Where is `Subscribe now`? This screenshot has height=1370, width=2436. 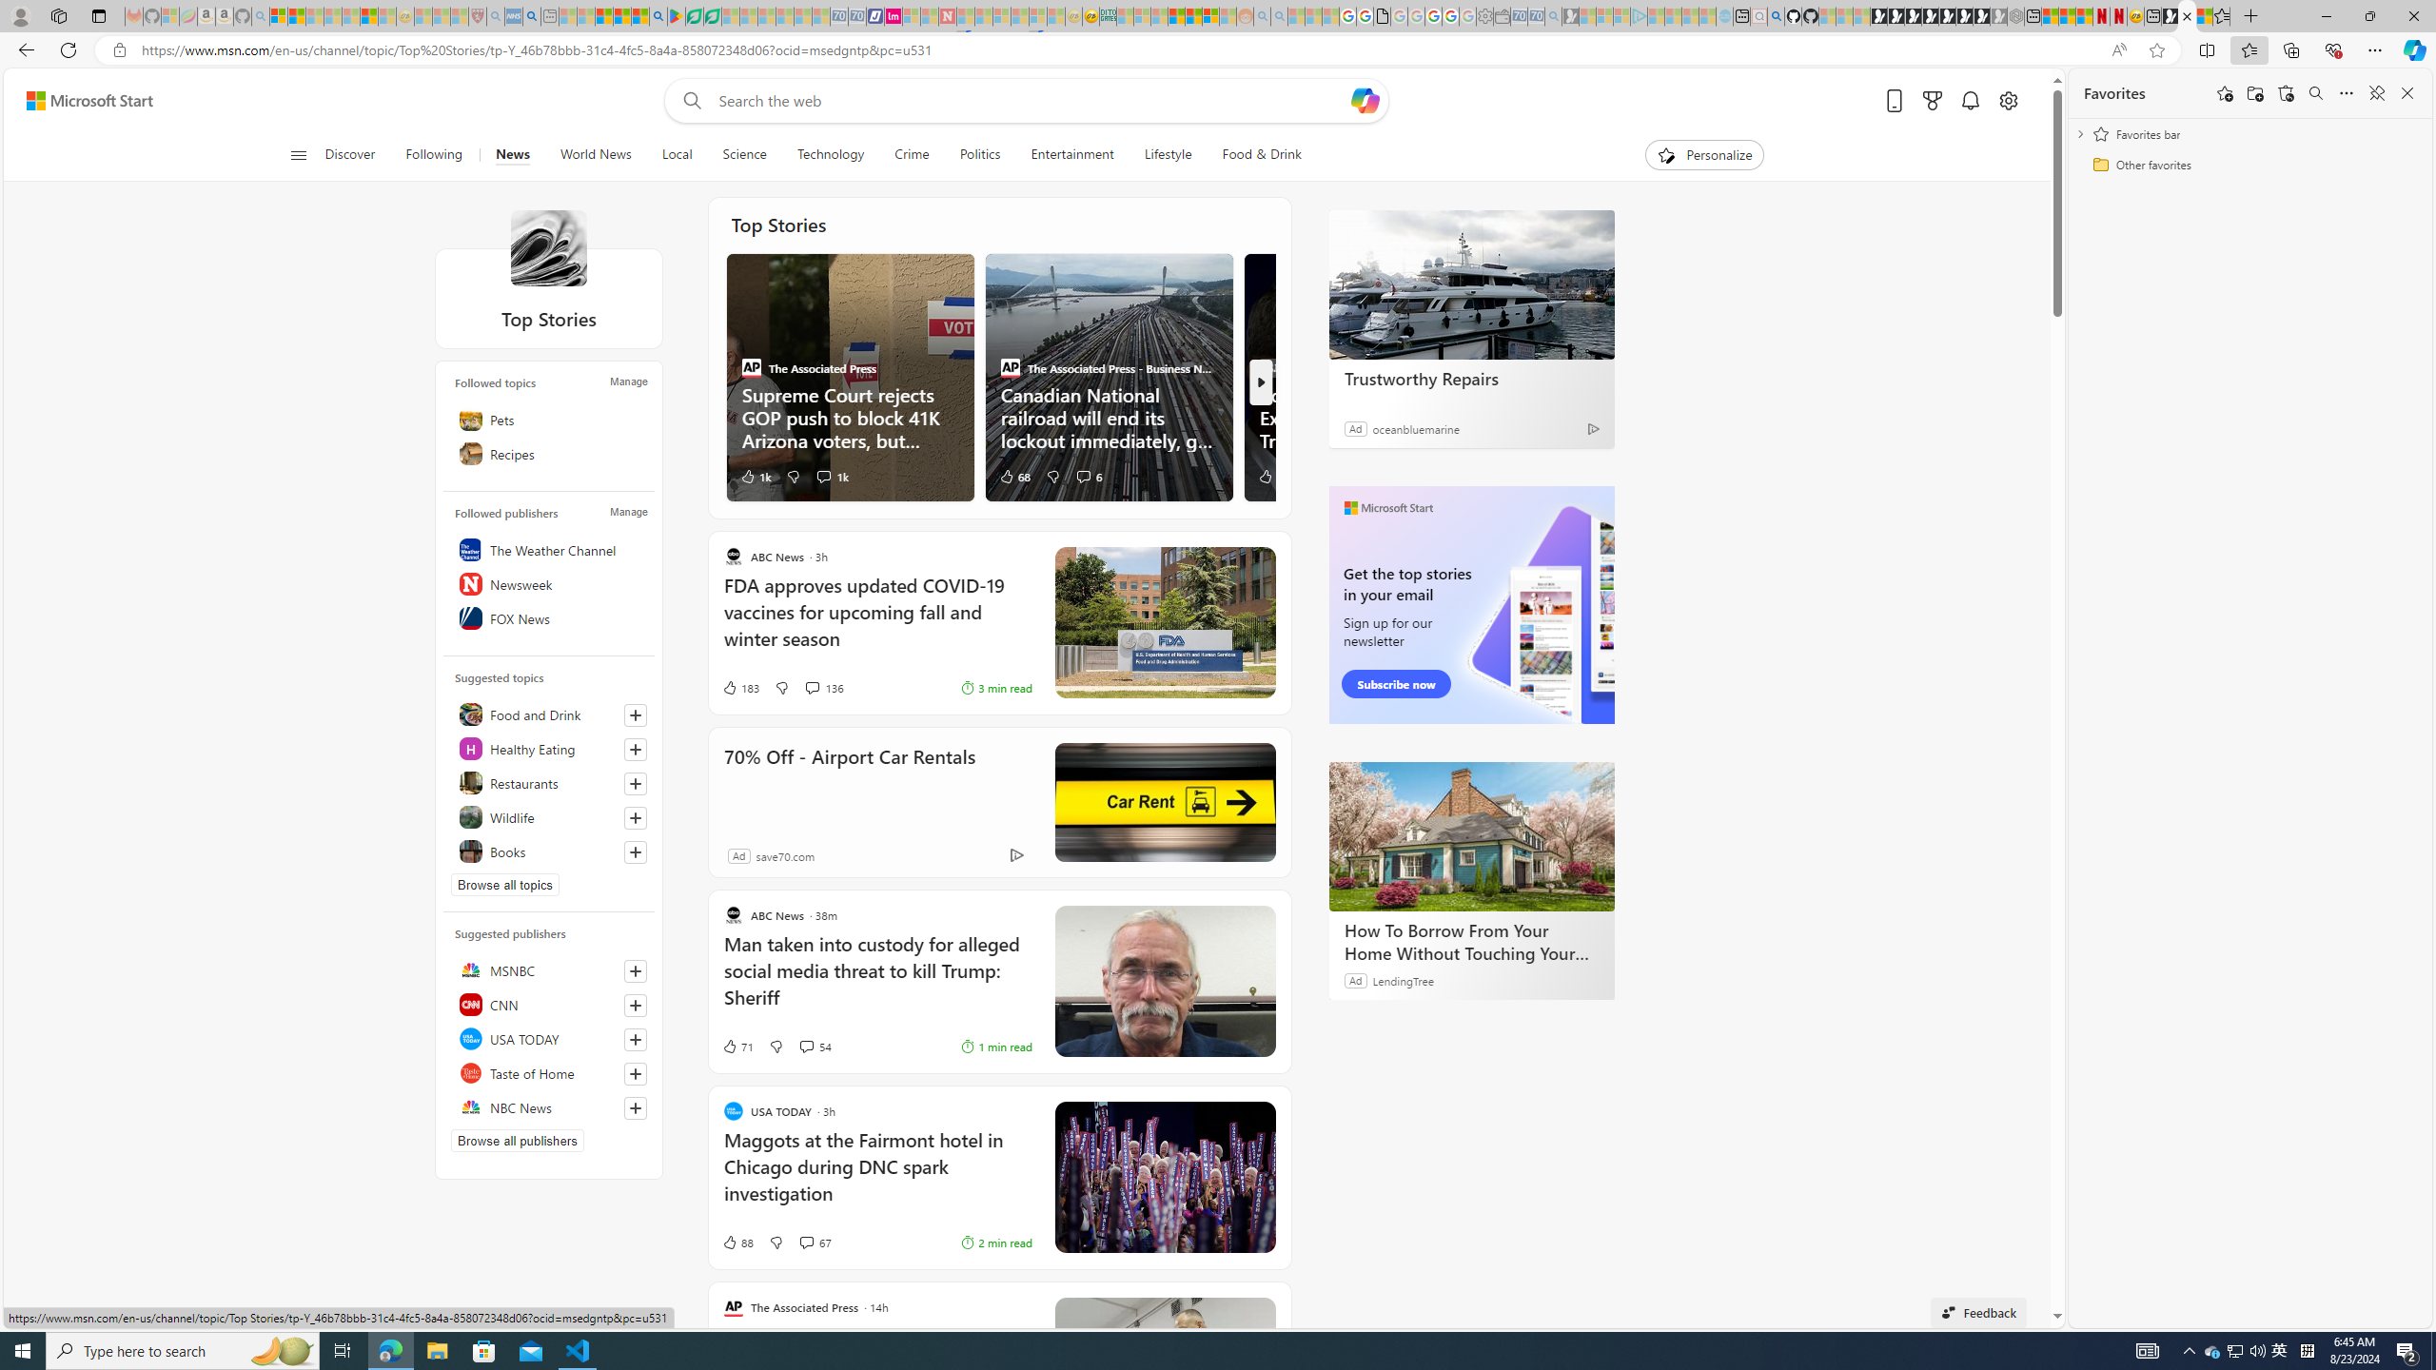
Subscribe now is located at coordinates (1397, 684).